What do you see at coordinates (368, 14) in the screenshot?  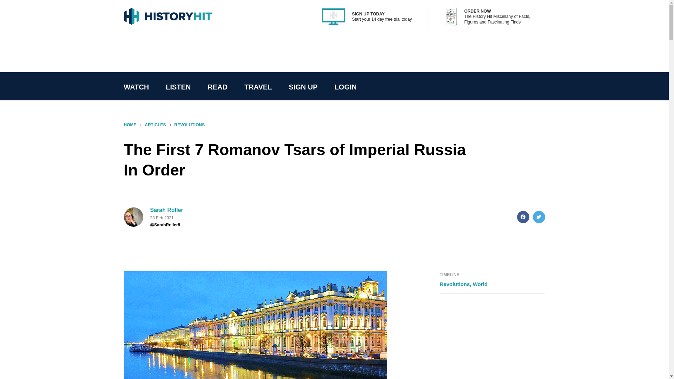 I see `SIGN UP TODAY` at bounding box center [368, 14].